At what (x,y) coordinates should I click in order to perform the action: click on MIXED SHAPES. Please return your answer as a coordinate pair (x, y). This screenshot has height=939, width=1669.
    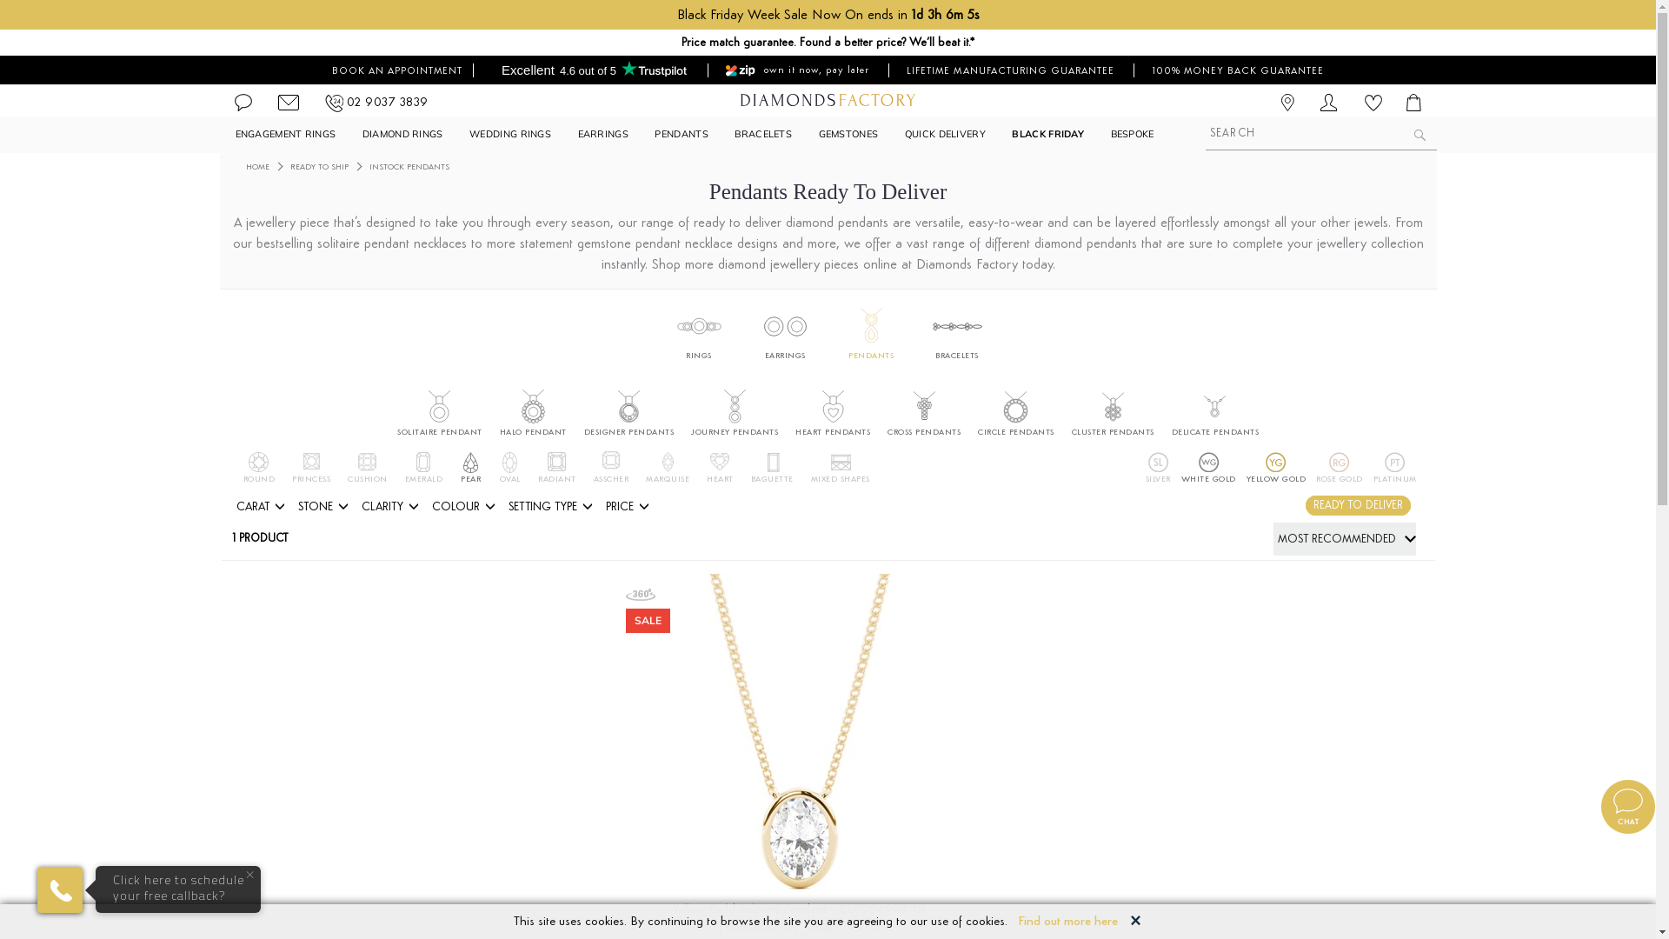
    Looking at the image, I should click on (840, 479).